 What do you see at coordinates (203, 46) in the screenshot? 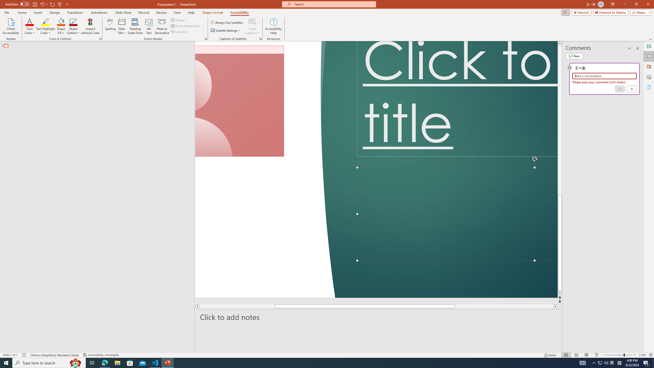
I see `Align Right` at bounding box center [203, 46].